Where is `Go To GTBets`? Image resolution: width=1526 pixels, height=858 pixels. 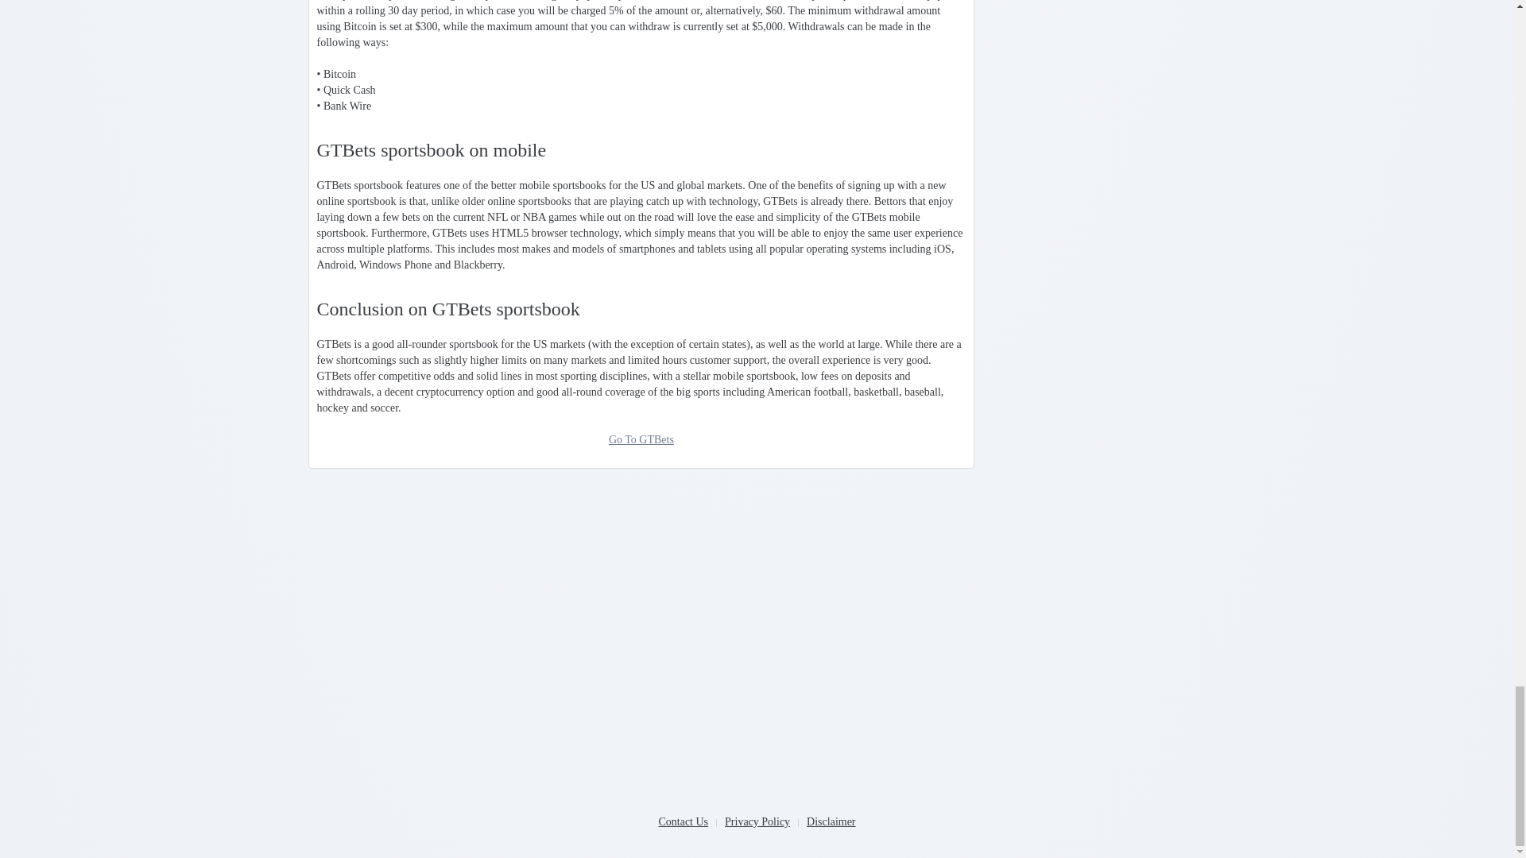 Go To GTBets is located at coordinates (641, 439).